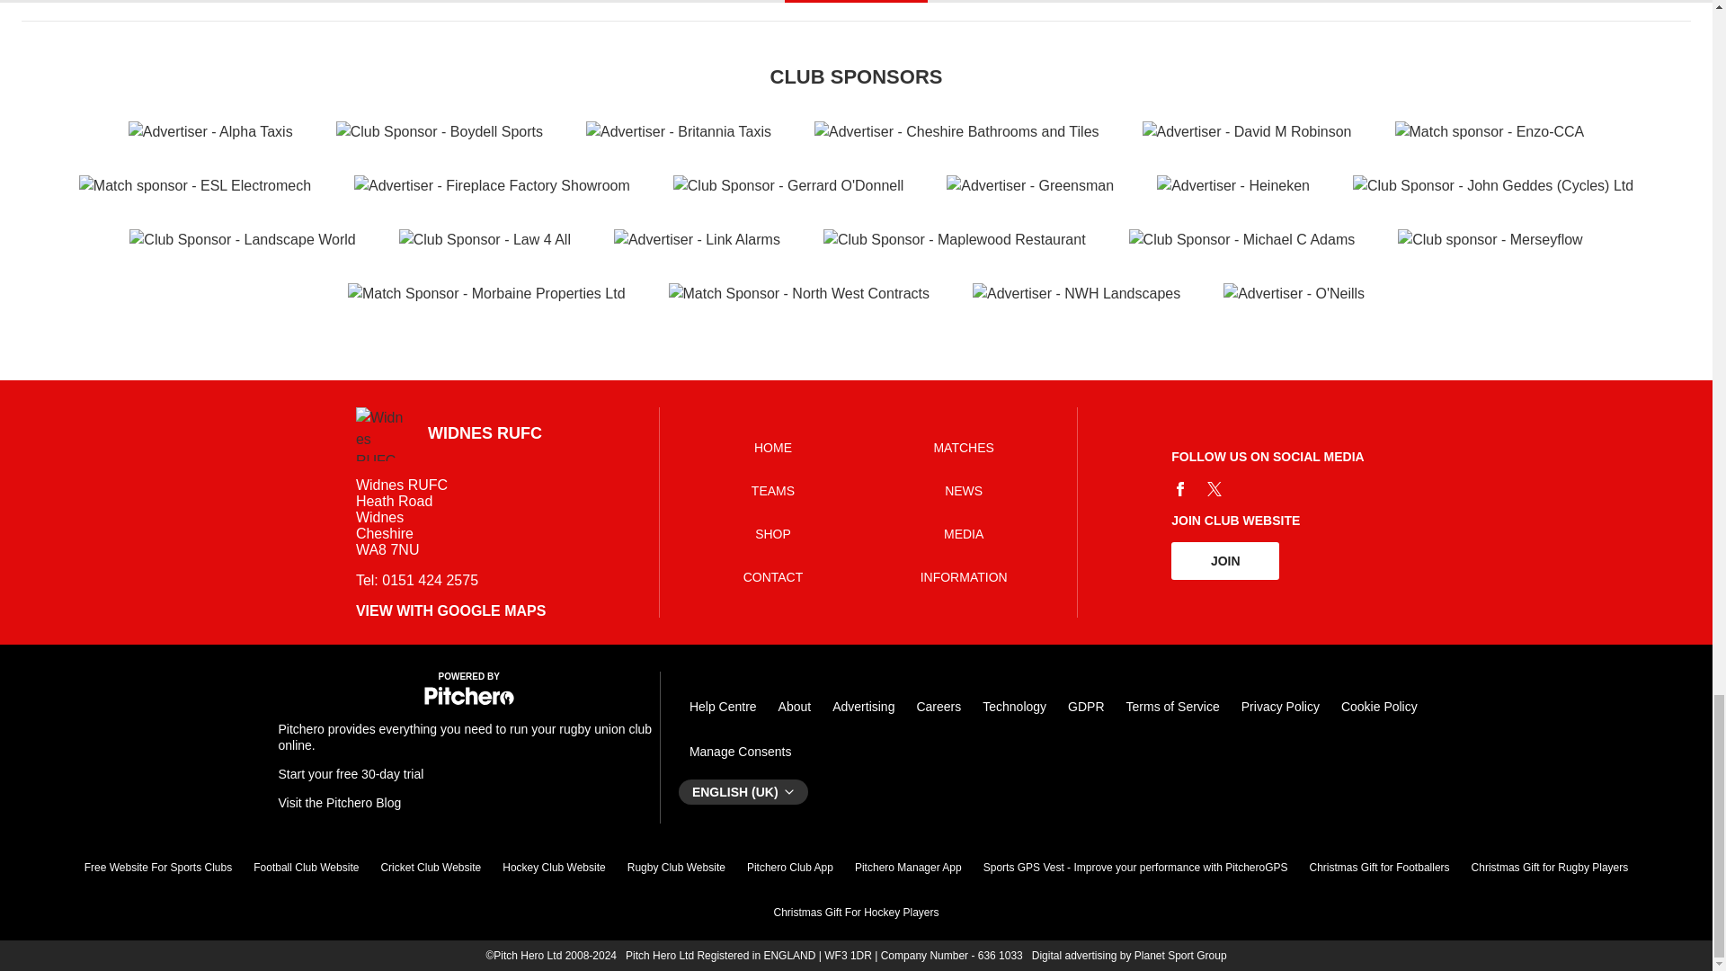 This screenshot has height=971, width=1726. What do you see at coordinates (440, 131) in the screenshot?
I see `Club Sponsor - Boydell Sports` at bounding box center [440, 131].